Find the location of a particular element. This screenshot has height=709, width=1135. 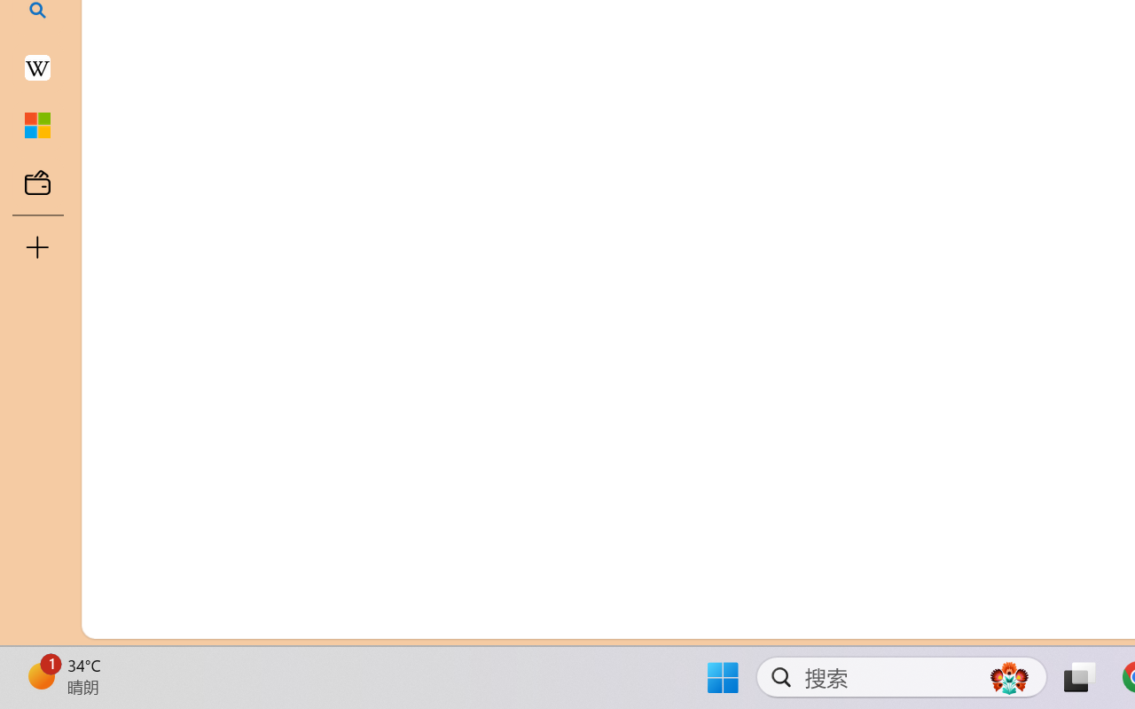

Problems (Ctrl+Shift+M) is located at coordinates (504, 215).